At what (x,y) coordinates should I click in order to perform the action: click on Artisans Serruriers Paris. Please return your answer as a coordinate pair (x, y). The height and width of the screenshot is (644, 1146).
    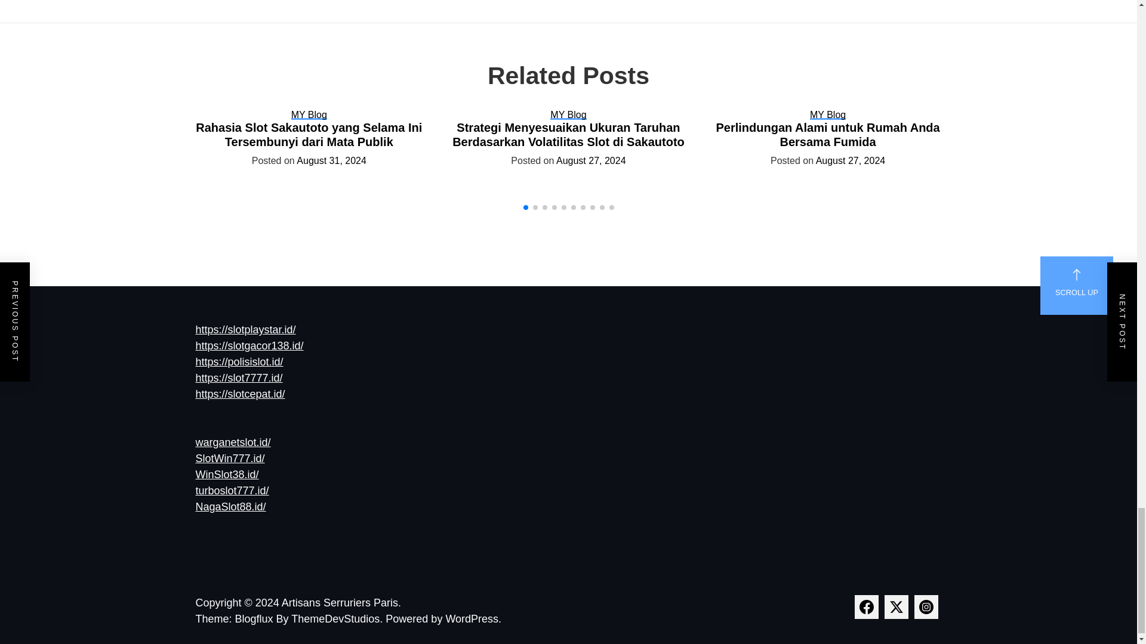
    Looking at the image, I should click on (341, 602).